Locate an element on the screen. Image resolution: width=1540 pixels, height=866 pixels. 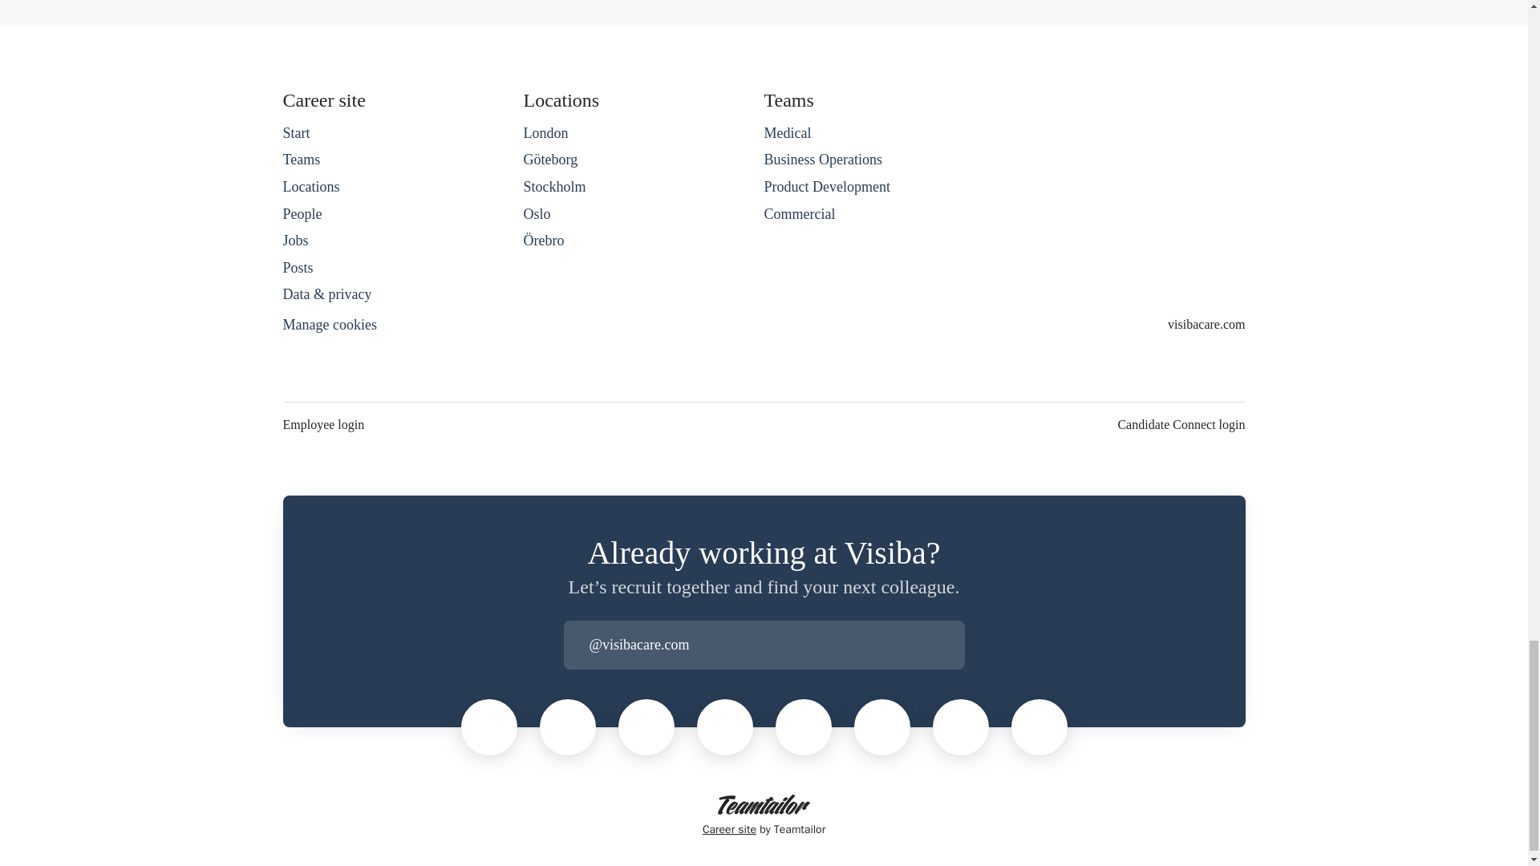
Start is located at coordinates (295, 133).